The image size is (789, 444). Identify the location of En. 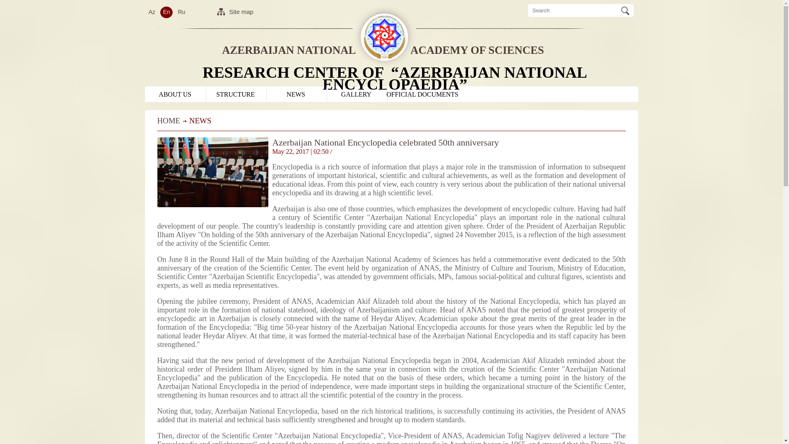
(167, 12).